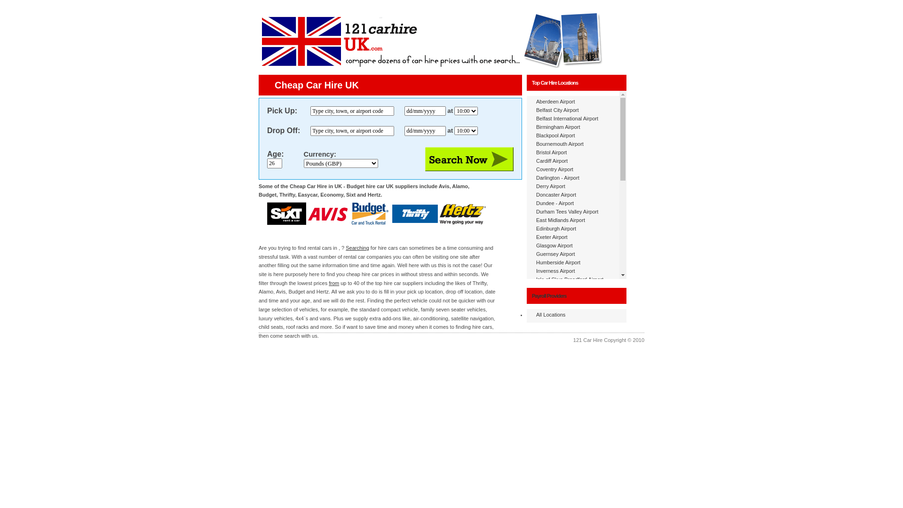  Describe the element at coordinates (554, 246) in the screenshot. I see `Glasgow Airport` at that location.